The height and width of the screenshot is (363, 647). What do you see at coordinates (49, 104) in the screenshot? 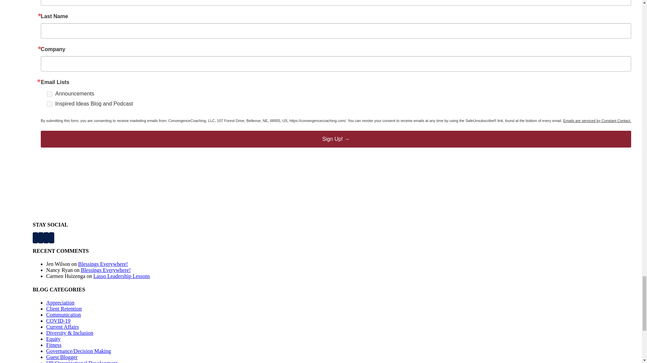
I see `419c3c40-6941-11ea-8592-d4ae52710c75` at bounding box center [49, 104].